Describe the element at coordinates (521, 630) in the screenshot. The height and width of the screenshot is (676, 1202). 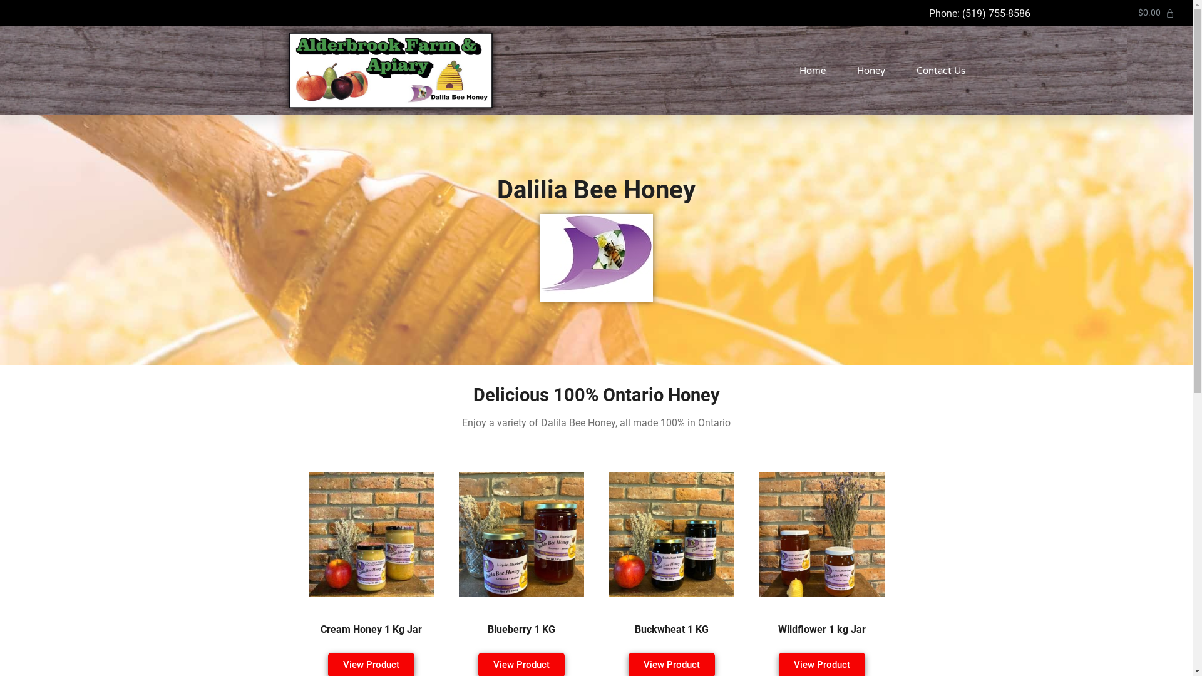
I see `Blueberry 1 KG` at that location.